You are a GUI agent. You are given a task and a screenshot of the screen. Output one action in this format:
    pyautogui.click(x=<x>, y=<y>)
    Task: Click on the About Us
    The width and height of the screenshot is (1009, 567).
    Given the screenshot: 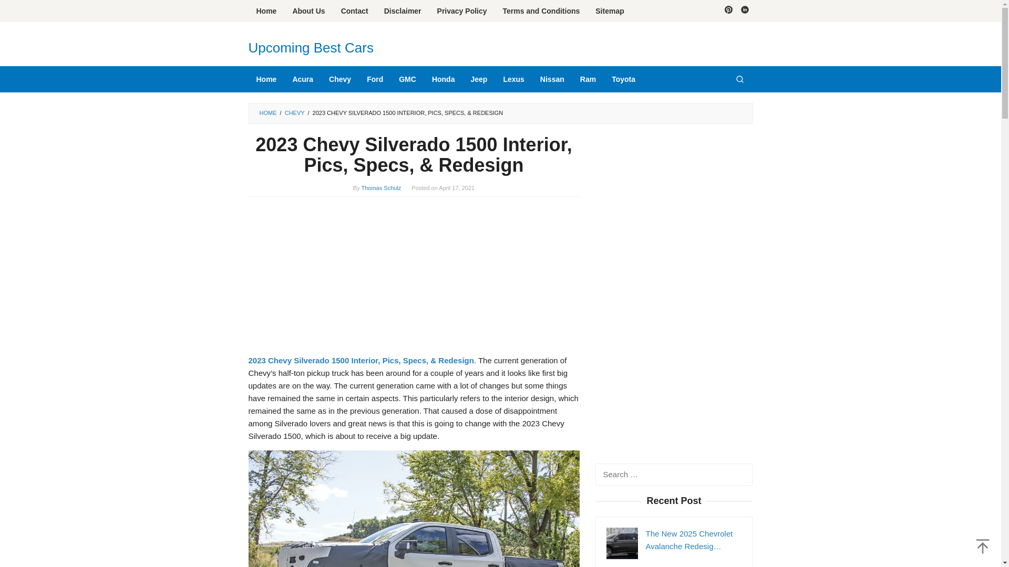 What is the action you would take?
    pyautogui.click(x=308, y=11)
    